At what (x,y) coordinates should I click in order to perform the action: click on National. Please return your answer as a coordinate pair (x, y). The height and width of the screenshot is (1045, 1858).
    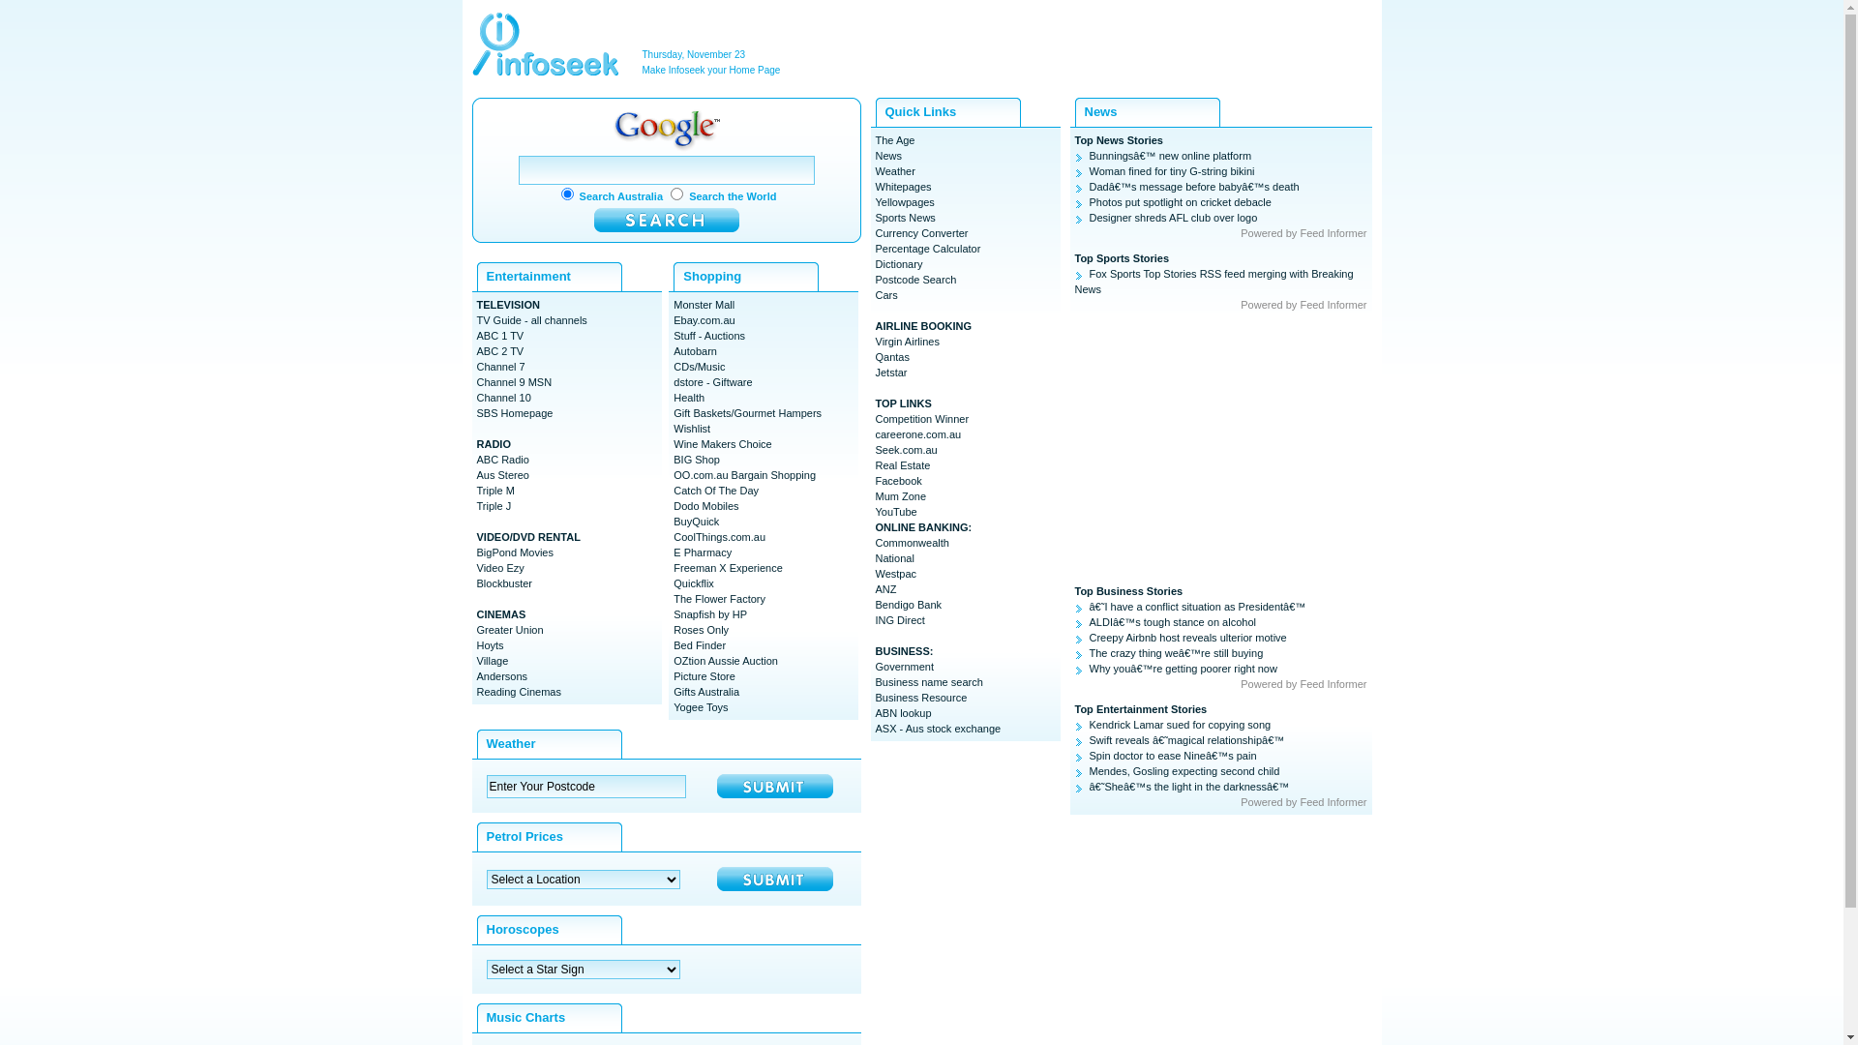
    Looking at the image, I should click on (894, 558).